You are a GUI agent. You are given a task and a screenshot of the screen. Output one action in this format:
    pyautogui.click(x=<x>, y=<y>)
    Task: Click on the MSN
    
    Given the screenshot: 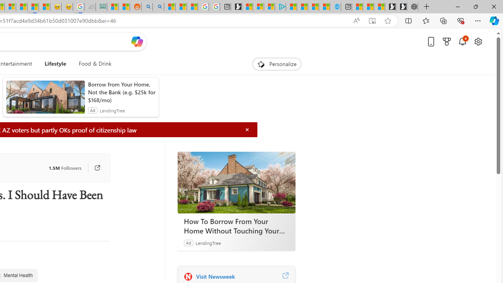 What is the action you would take?
    pyautogui.click(x=33, y=7)
    